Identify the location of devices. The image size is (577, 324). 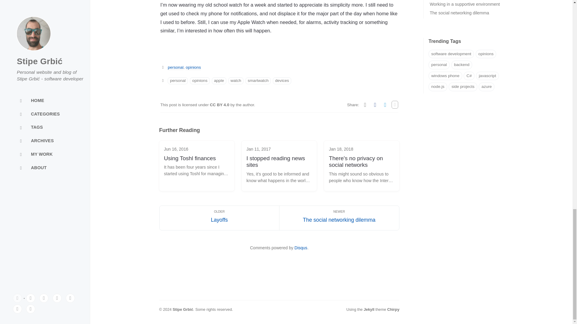
(282, 81).